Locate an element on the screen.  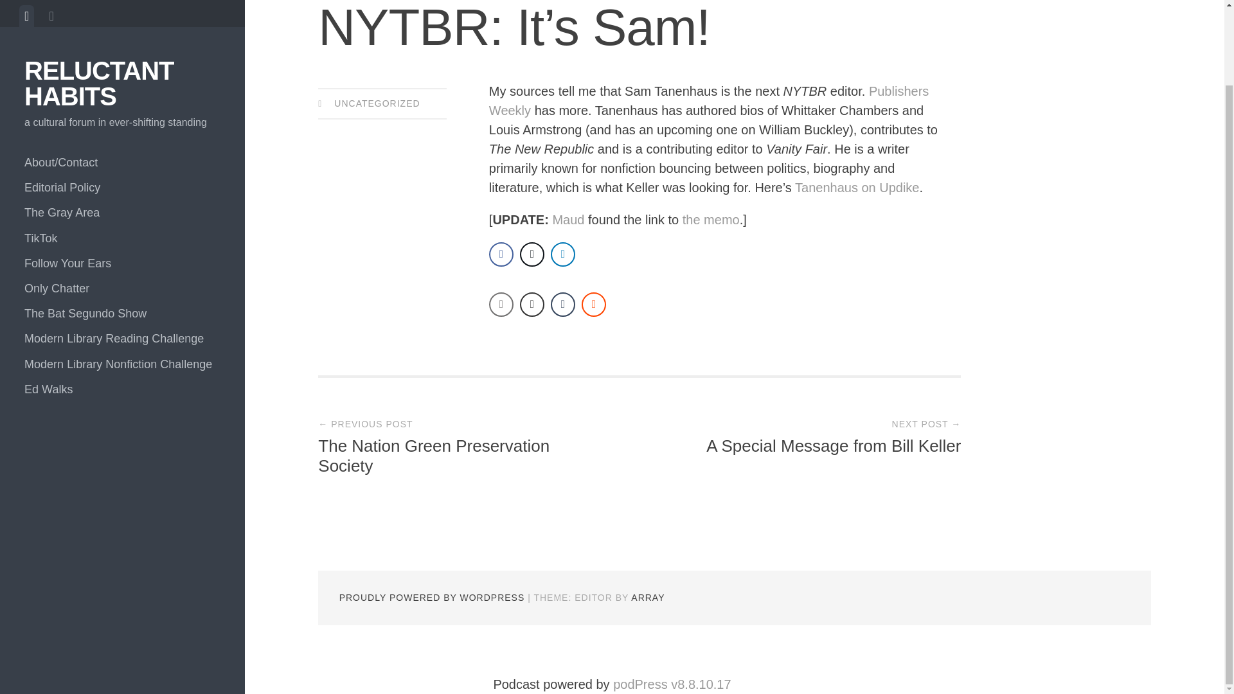
Follow Your Ears is located at coordinates (122, 175).